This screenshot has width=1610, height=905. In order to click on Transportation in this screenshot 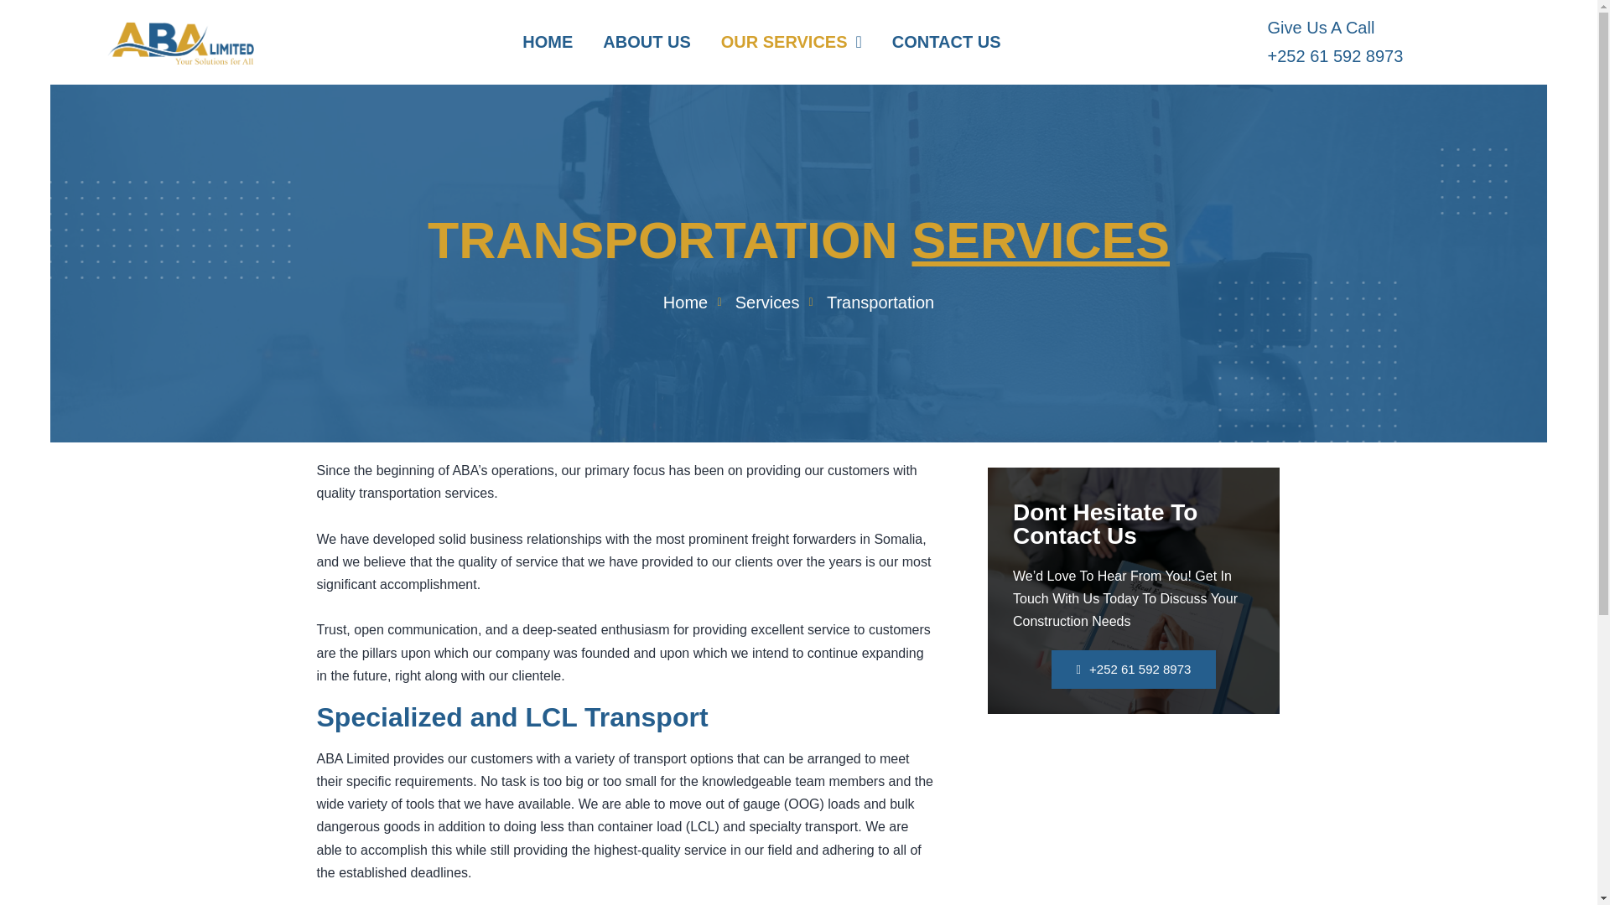, I will do `click(869, 303)`.